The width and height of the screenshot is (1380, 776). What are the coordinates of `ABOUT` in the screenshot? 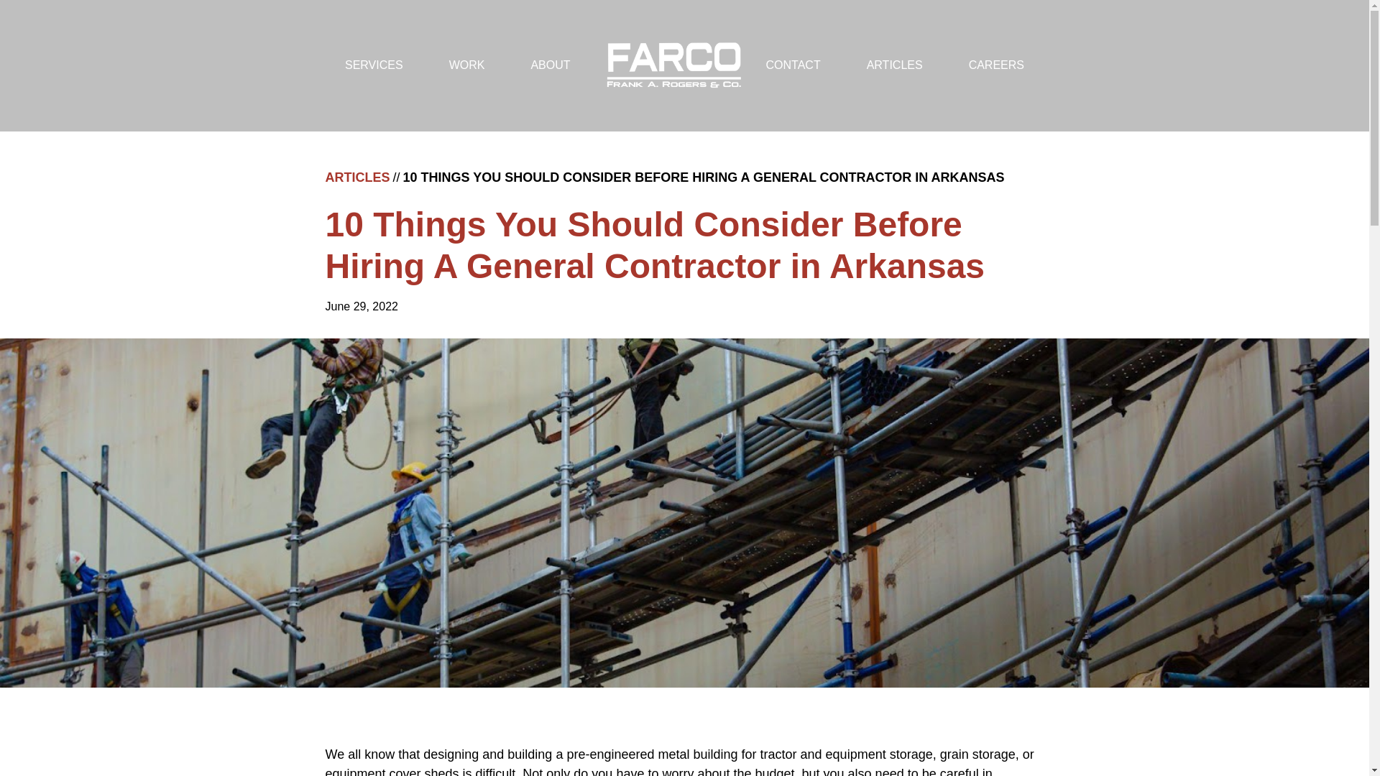 It's located at (549, 65).